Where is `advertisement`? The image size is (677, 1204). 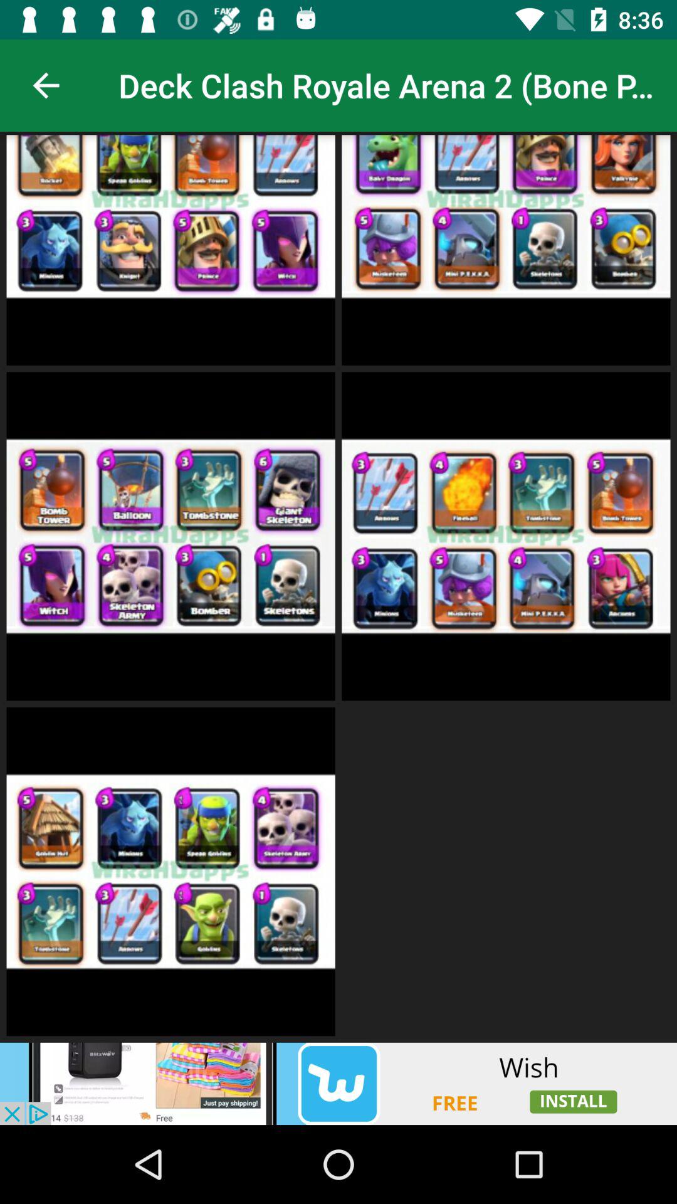 advertisement is located at coordinates (338, 1084).